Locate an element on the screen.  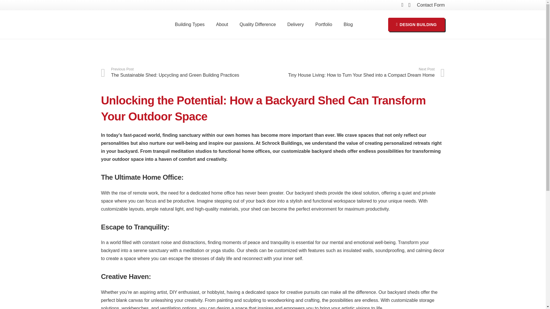
DESIGN BUILDING is located at coordinates (417, 25).